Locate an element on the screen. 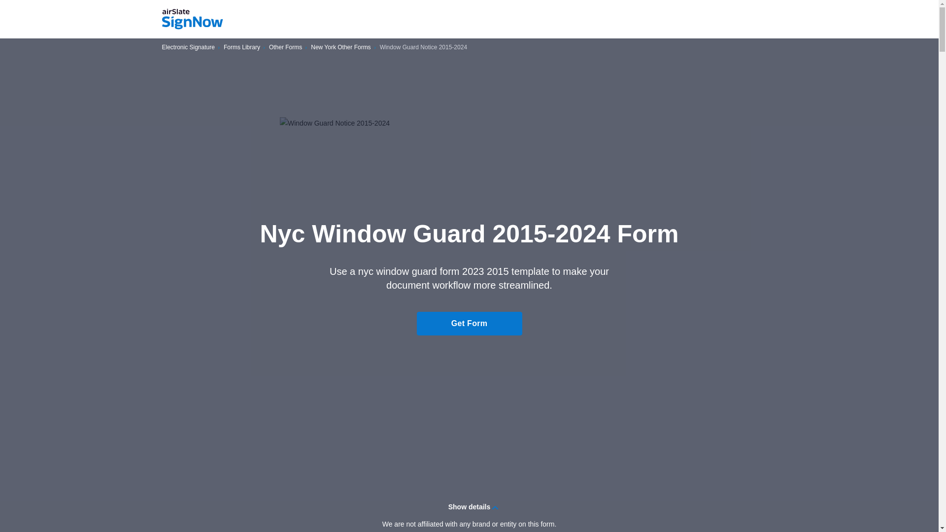 The height and width of the screenshot is (532, 946). Show details is located at coordinates (469, 506).